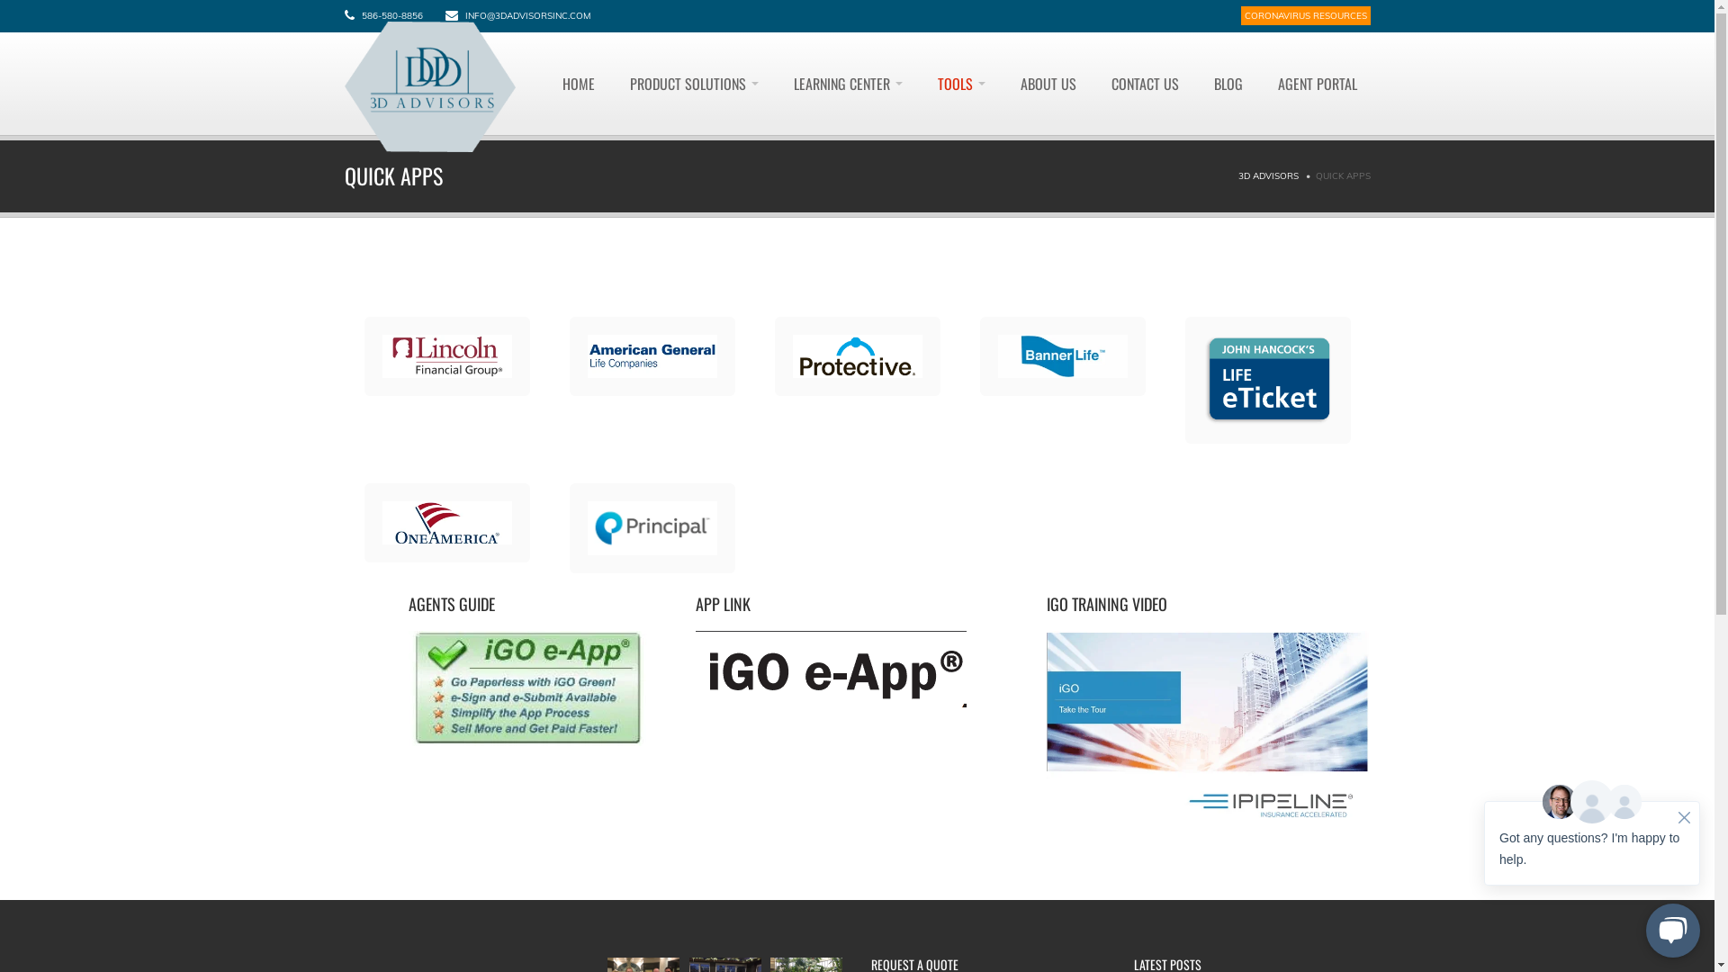  What do you see at coordinates (1269, 176) in the screenshot?
I see `3D ADVISORS` at bounding box center [1269, 176].